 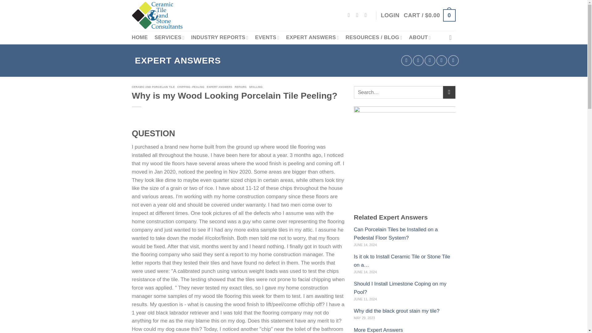 What do you see at coordinates (169, 37) in the screenshot?
I see `SERVICES` at bounding box center [169, 37].